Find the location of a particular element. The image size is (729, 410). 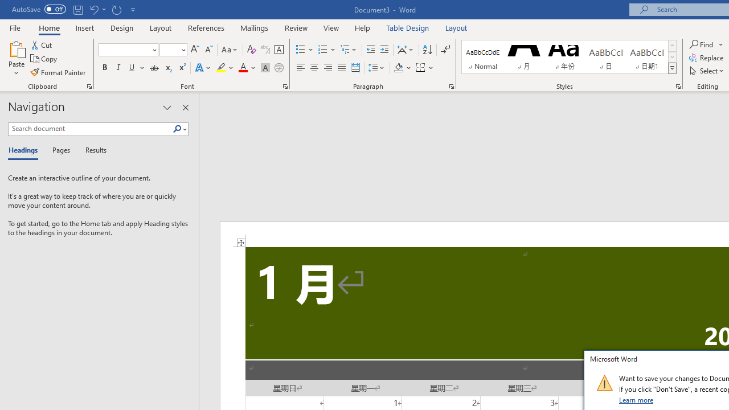

Center is located at coordinates (314, 68).